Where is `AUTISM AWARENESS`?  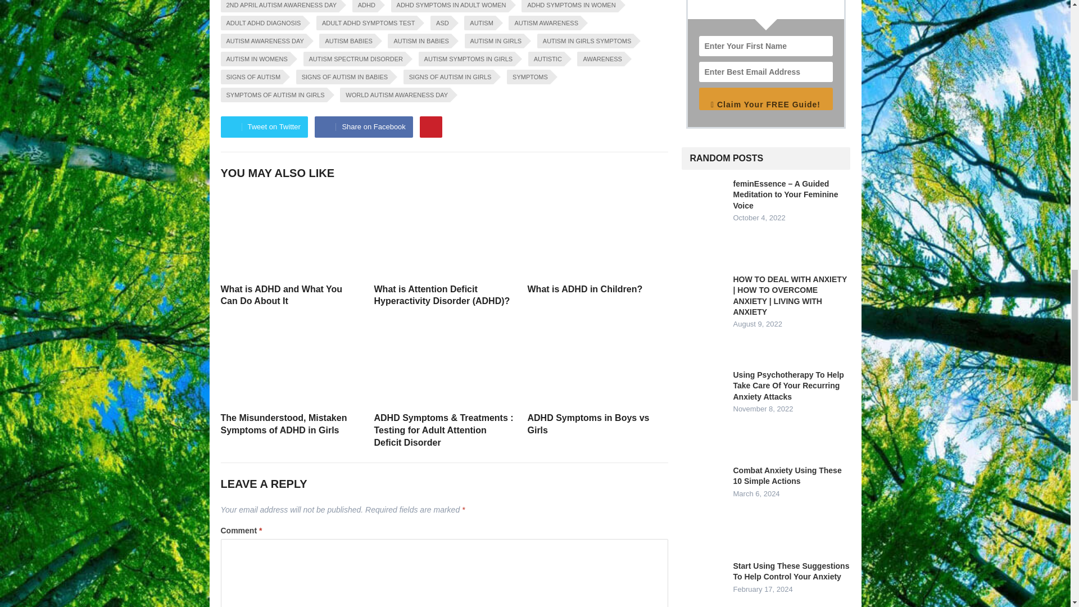 AUTISM AWARENESS is located at coordinates (544, 23).